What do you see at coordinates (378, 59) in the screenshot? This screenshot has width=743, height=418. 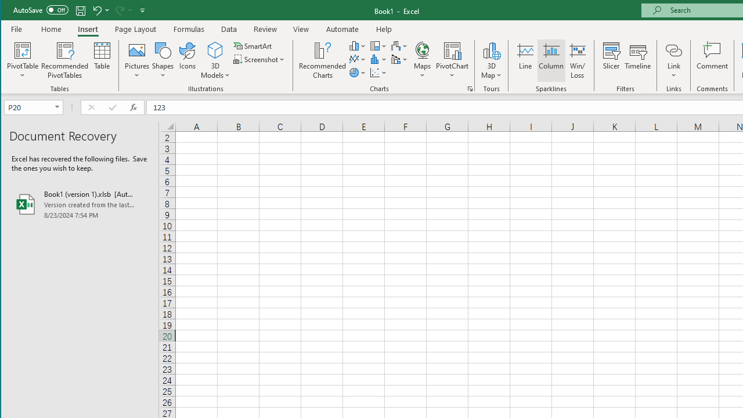 I see `Insert Statistic Chart` at bounding box center [378, 59].